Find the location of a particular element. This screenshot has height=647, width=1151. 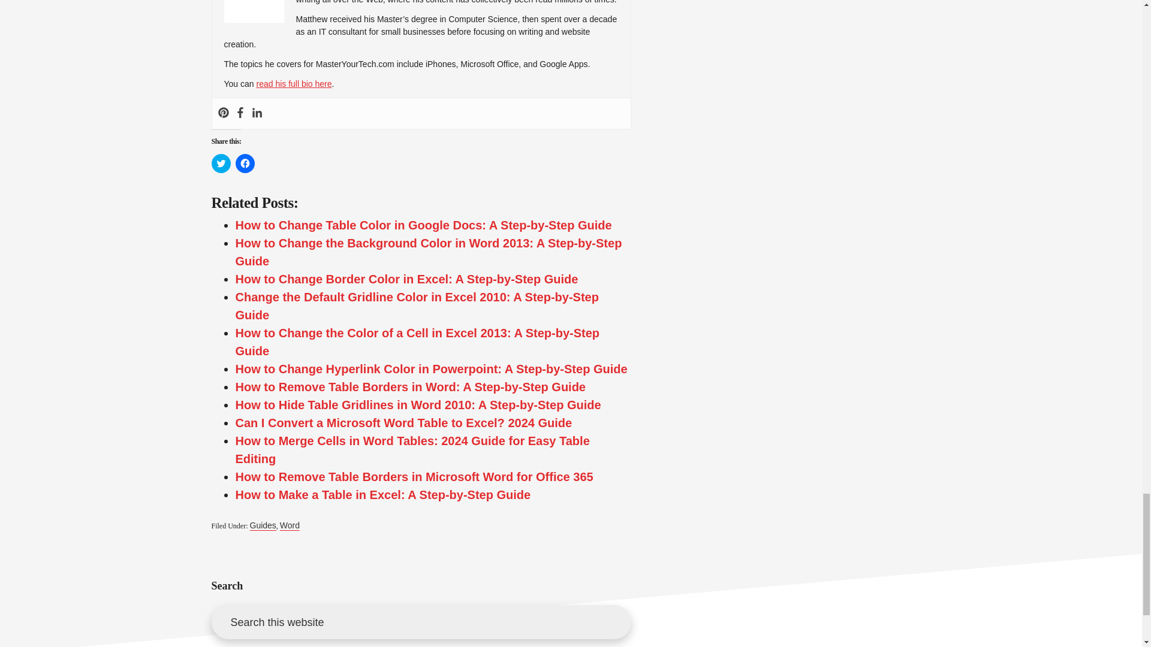

How to Remove Table Borders in Microsoft Word for Office 365 is located at coordinates (414, 477).